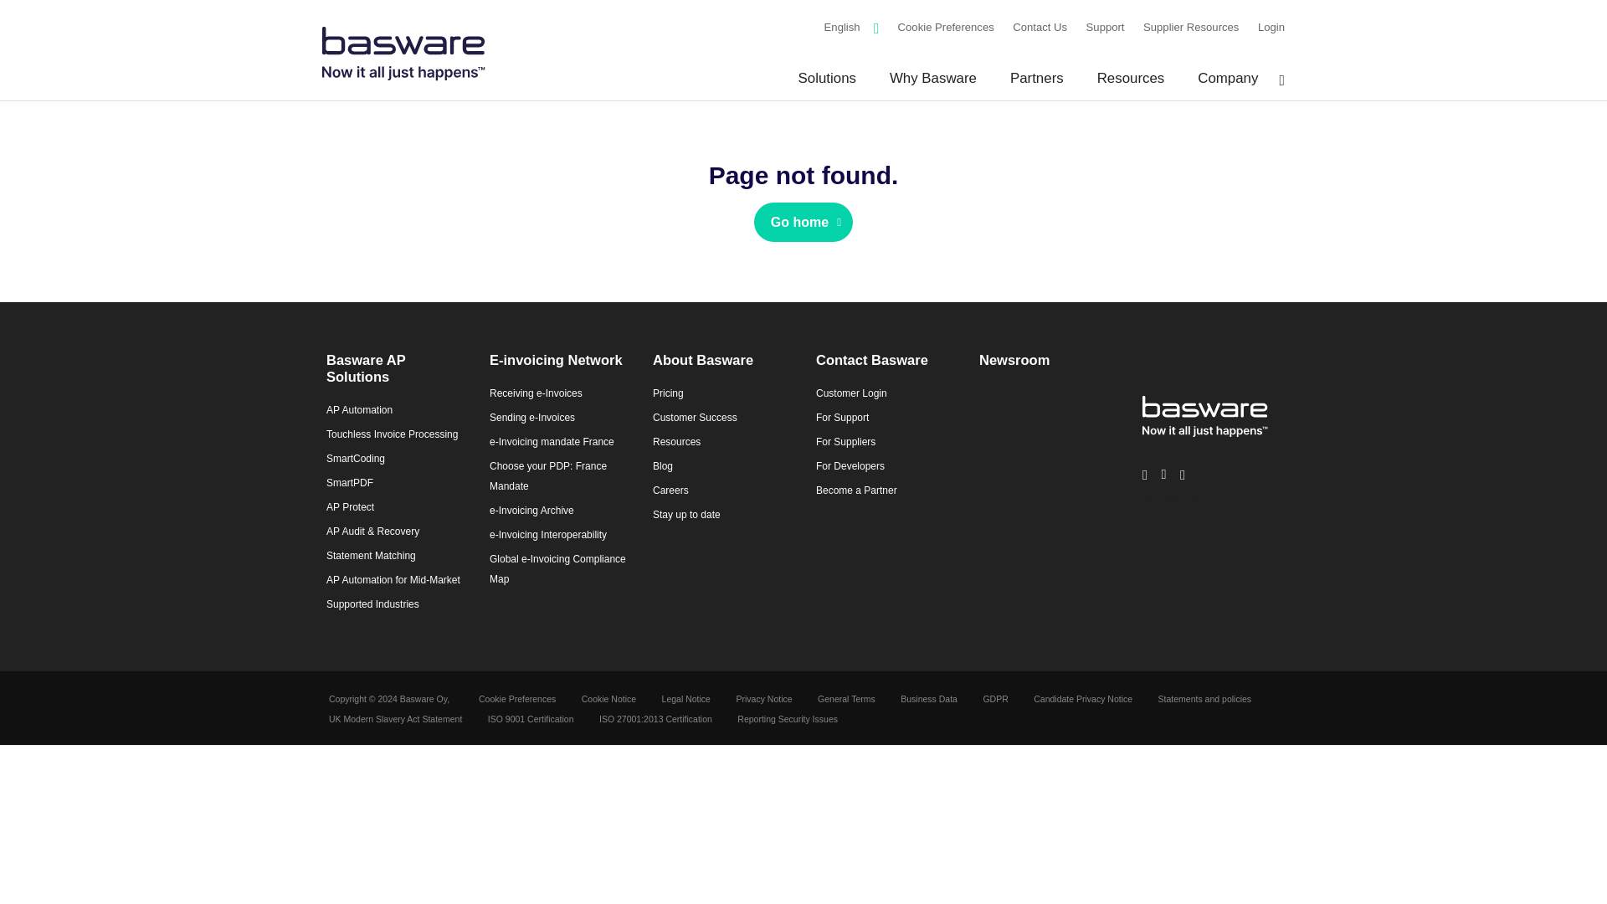 This screenshot has width=1607, height=904. What do you see at coordinates (842, 27) in the screenshot?
I see `English` at bounding box center [842, 27].